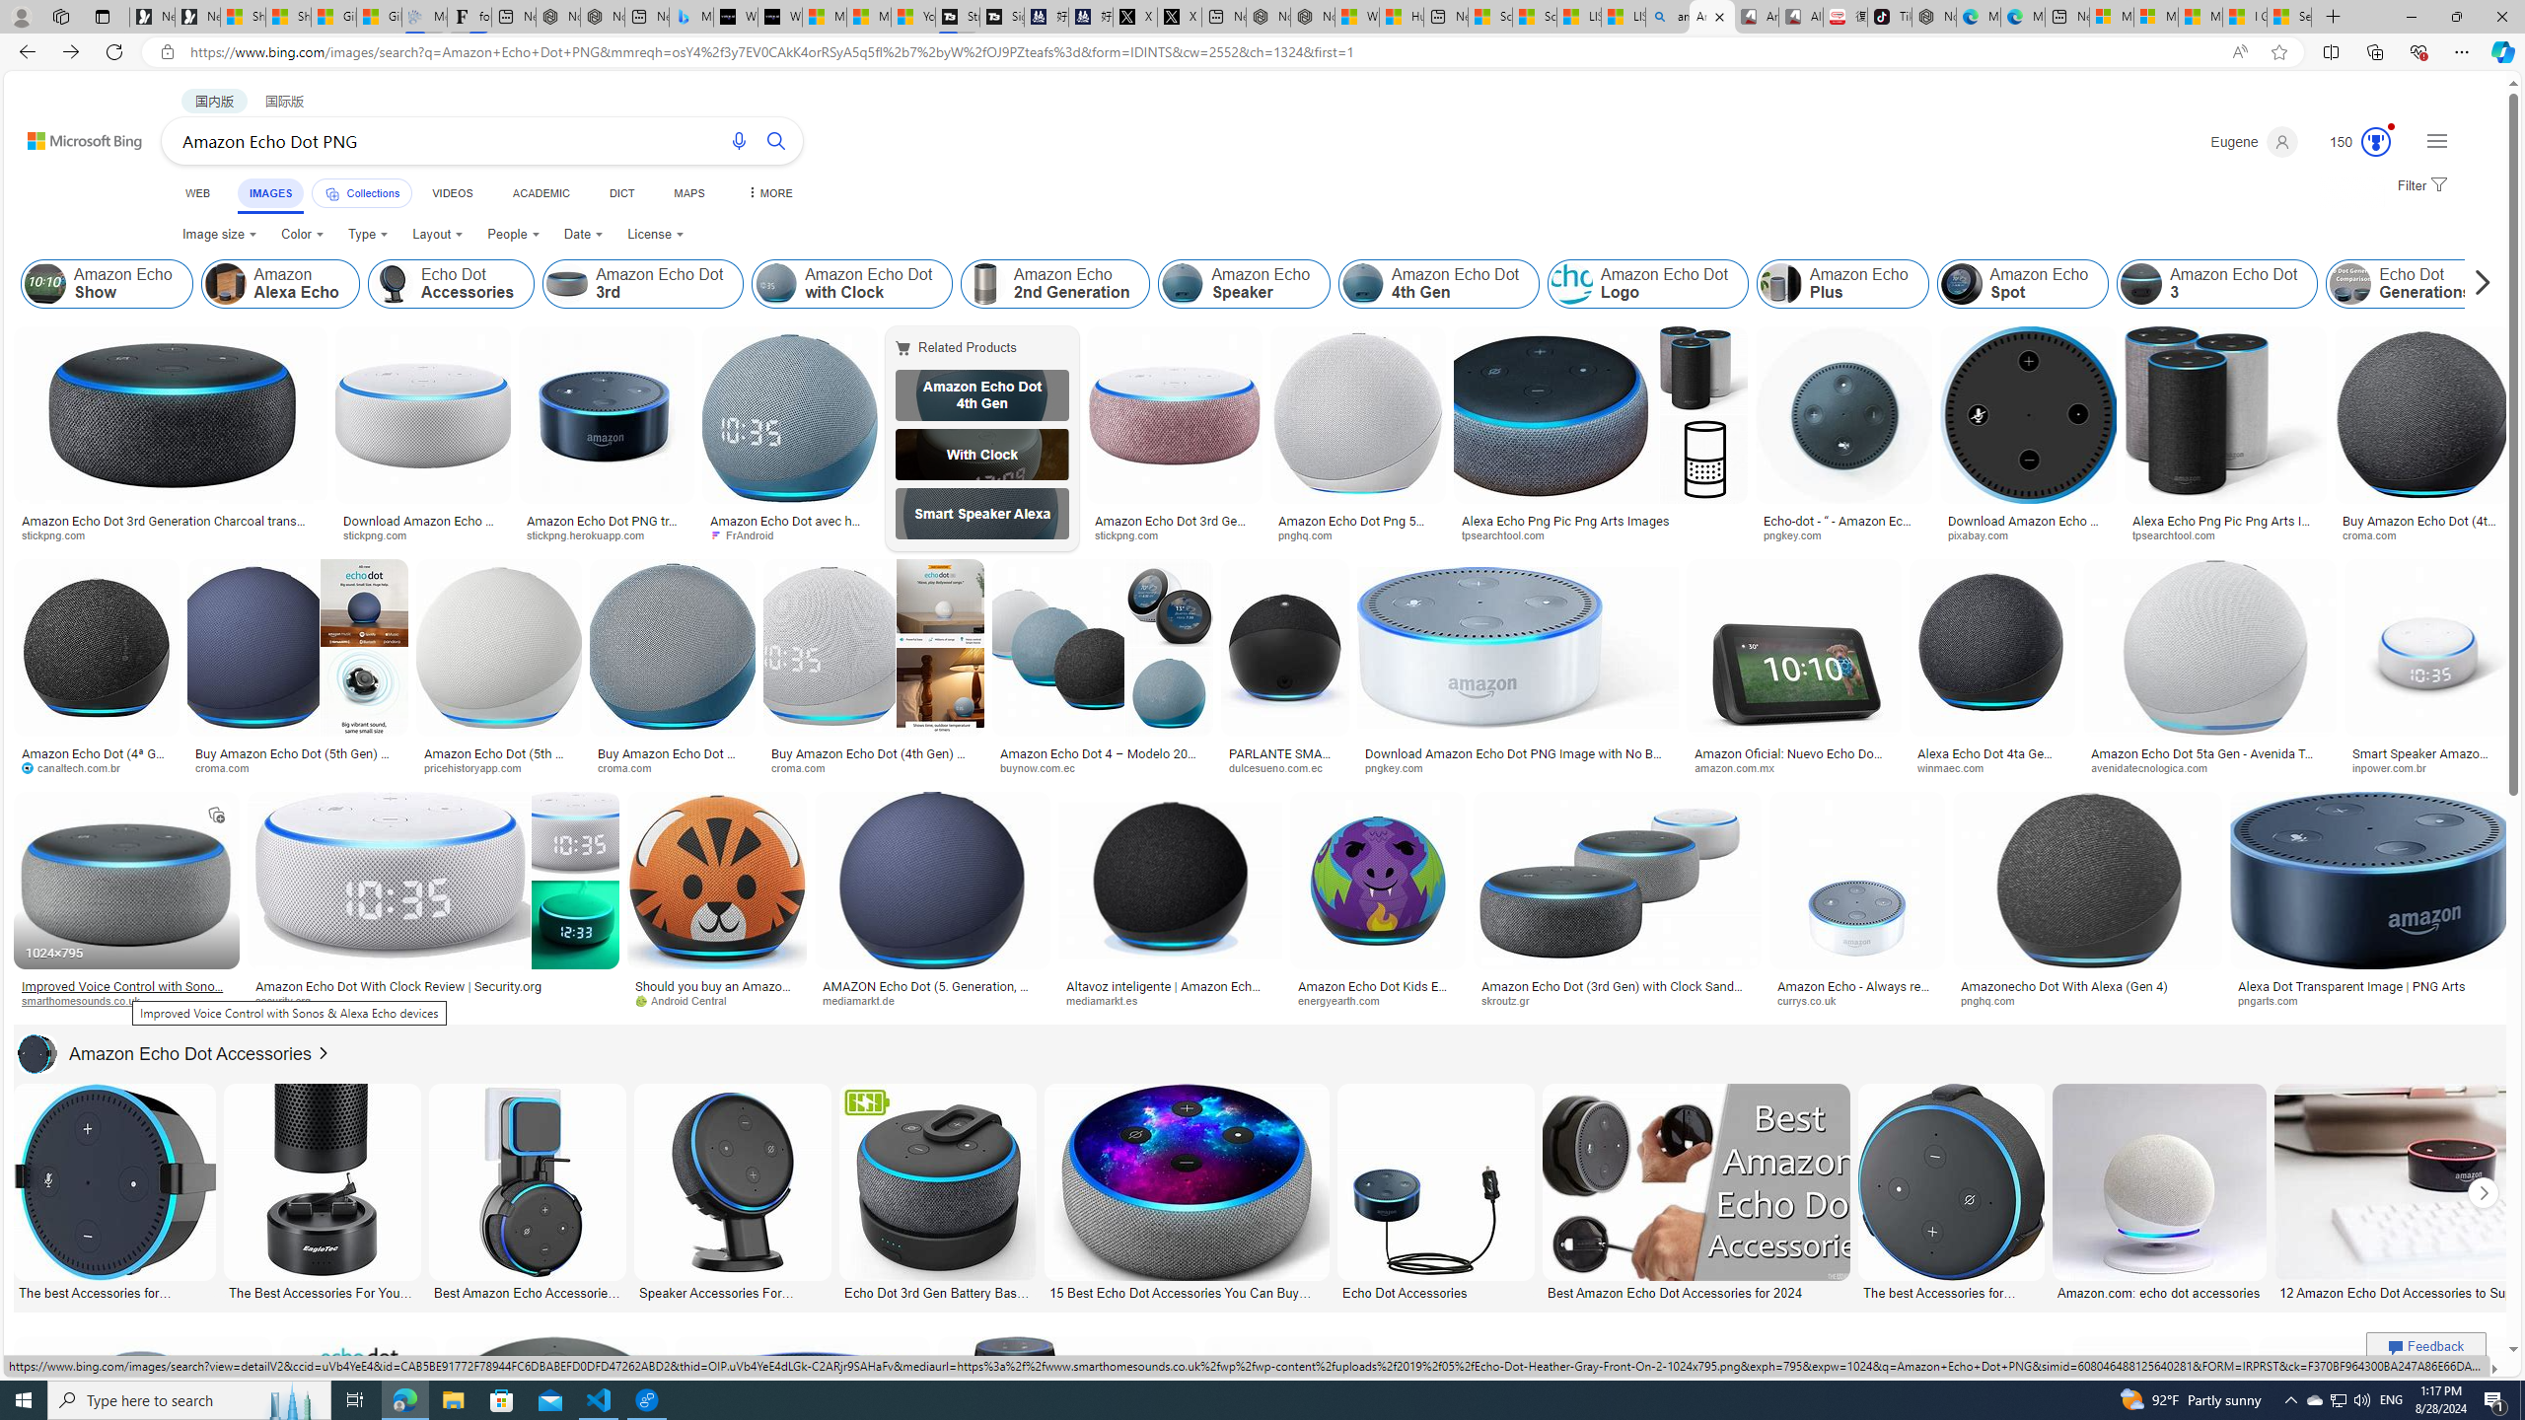  What do you see at coordinates (985, 284) in the screenshot?
I see `Amazon Echo 2nd Generation` at bounding box center [985, 284].